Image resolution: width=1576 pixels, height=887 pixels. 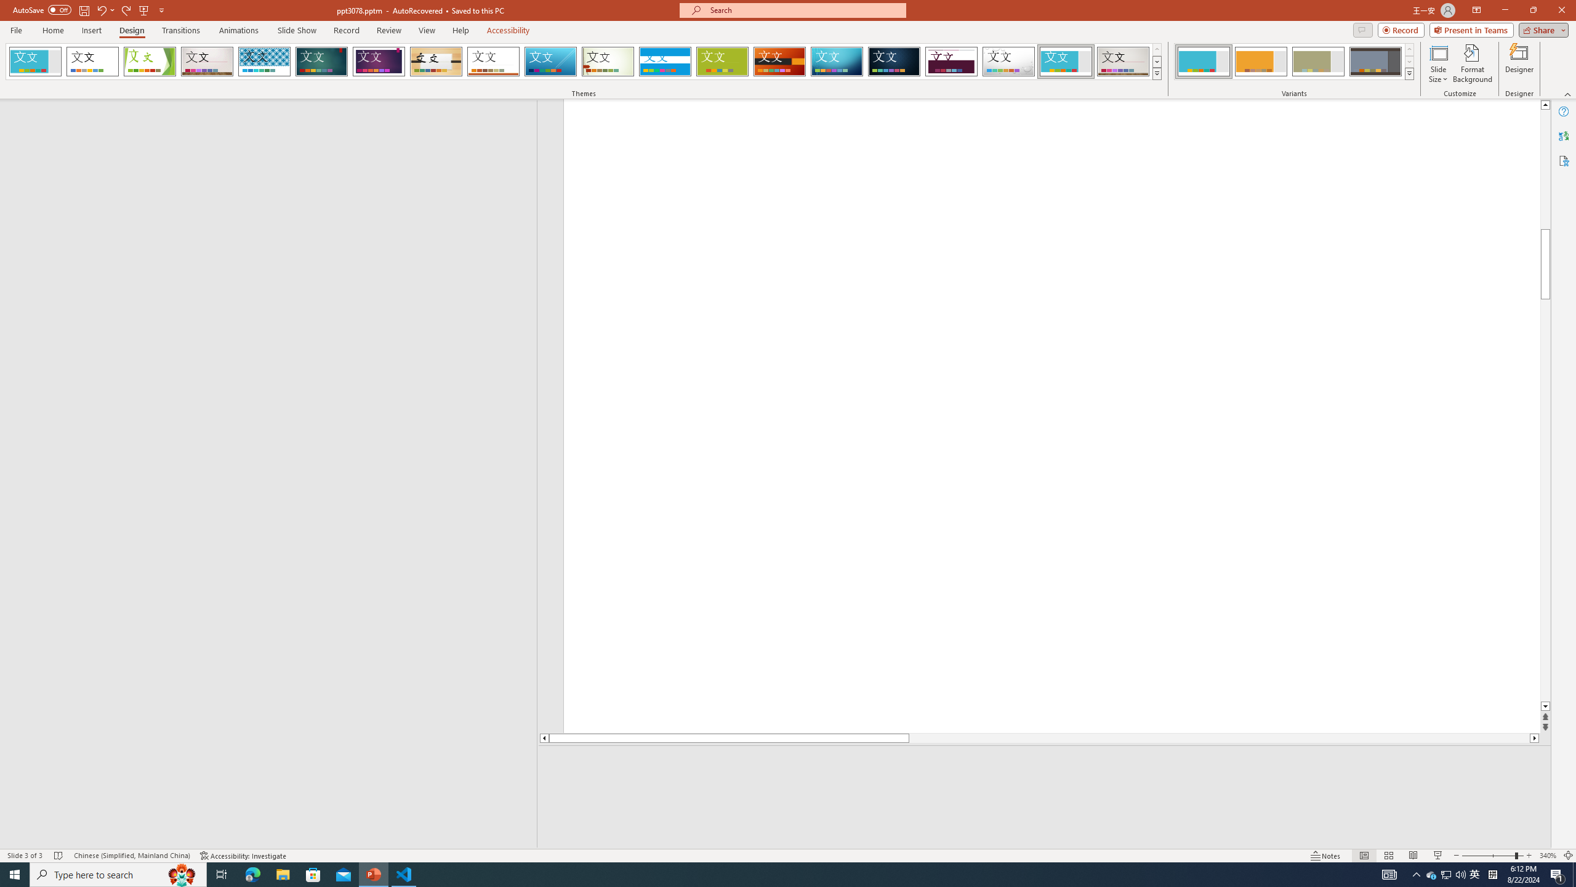 What do you see at coordinates (1261, 62) in the screenshot?
I see `Frame Variant 2` at bounding box center [1261, 62].